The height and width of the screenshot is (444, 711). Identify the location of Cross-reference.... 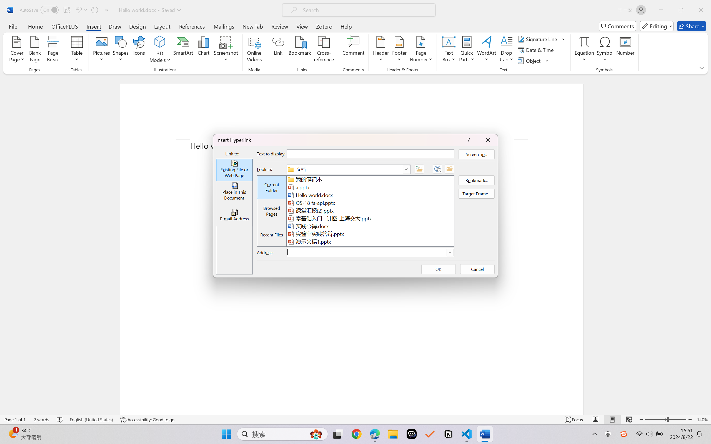
(324, 50).